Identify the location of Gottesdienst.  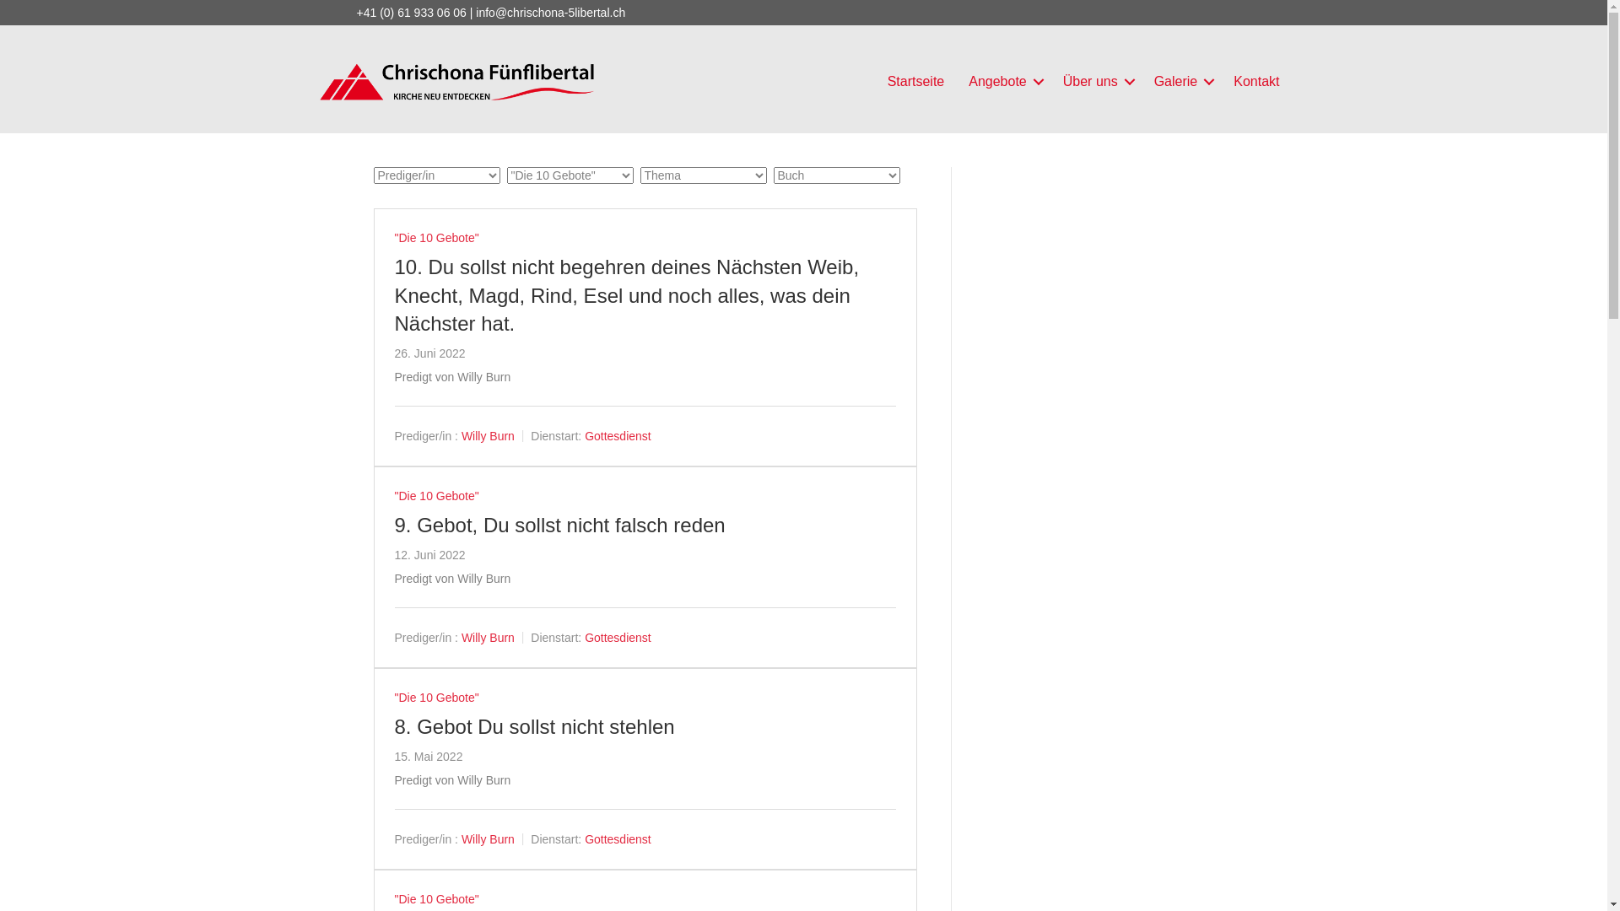
(618, 839).